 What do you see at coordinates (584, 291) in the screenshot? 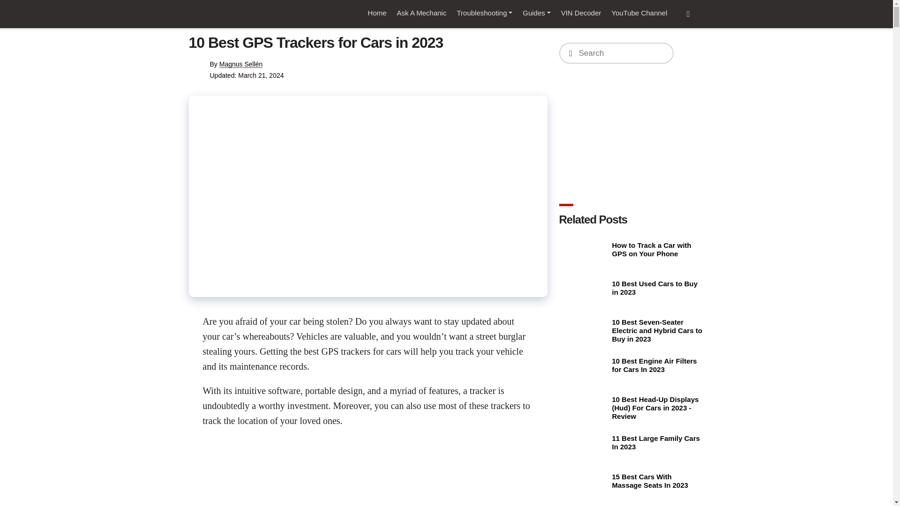
I see `10 Best Used Cars to Buy in 2023` at bounding box center [584, 291].